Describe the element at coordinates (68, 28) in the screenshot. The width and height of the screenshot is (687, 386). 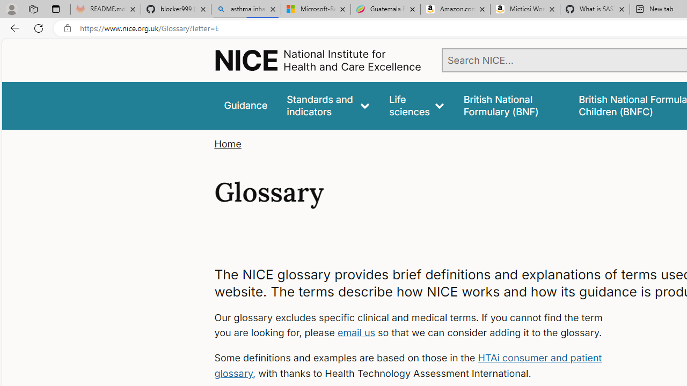
I see `View site information` at that location.